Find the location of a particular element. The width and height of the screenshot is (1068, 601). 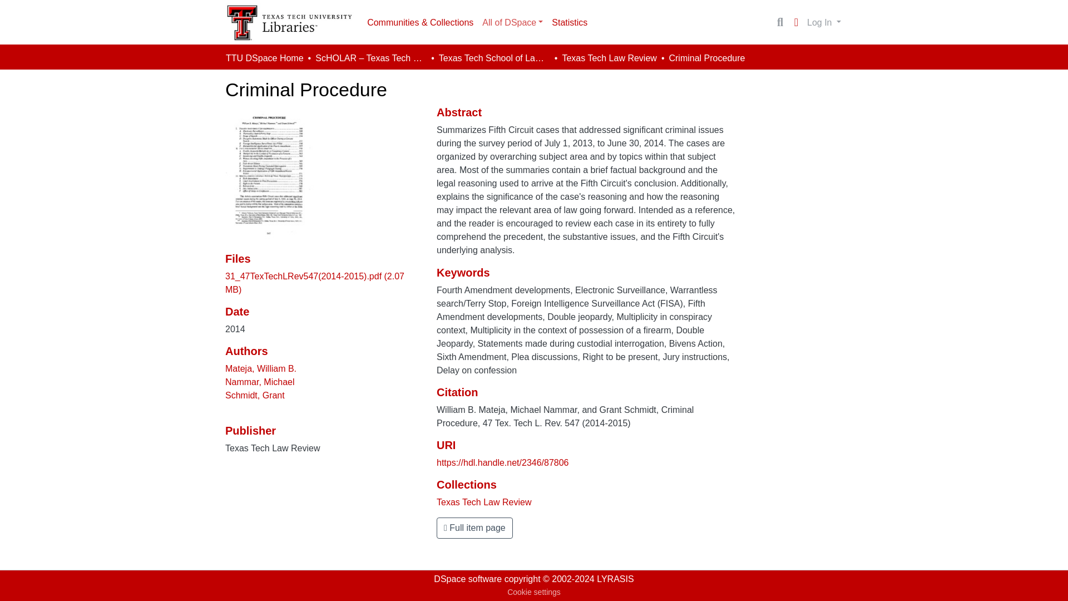

Cookie settings is located at coordinates (534, 592).